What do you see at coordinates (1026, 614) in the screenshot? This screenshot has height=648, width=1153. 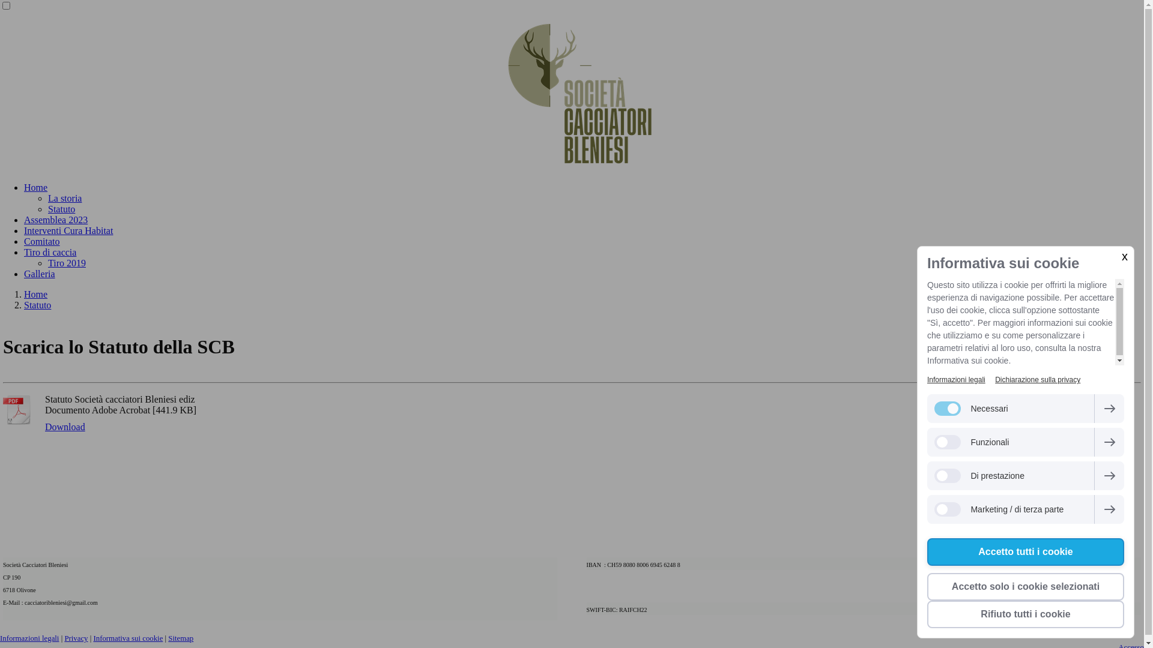 I see `Rifiuto tutti i cookie` at bounding box center [1026, 614].